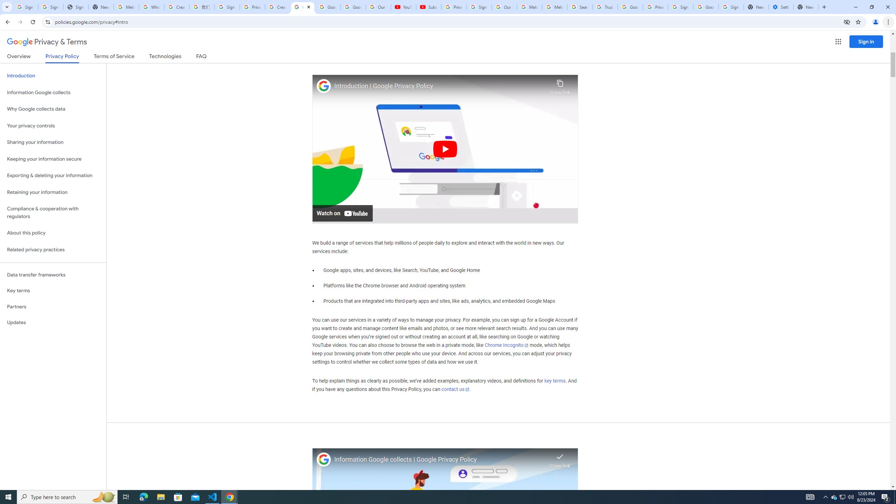  What do you see at coordinates (53, 192) in the screenshot?
I see `Retaining your information` at bounding box center [53, 192].